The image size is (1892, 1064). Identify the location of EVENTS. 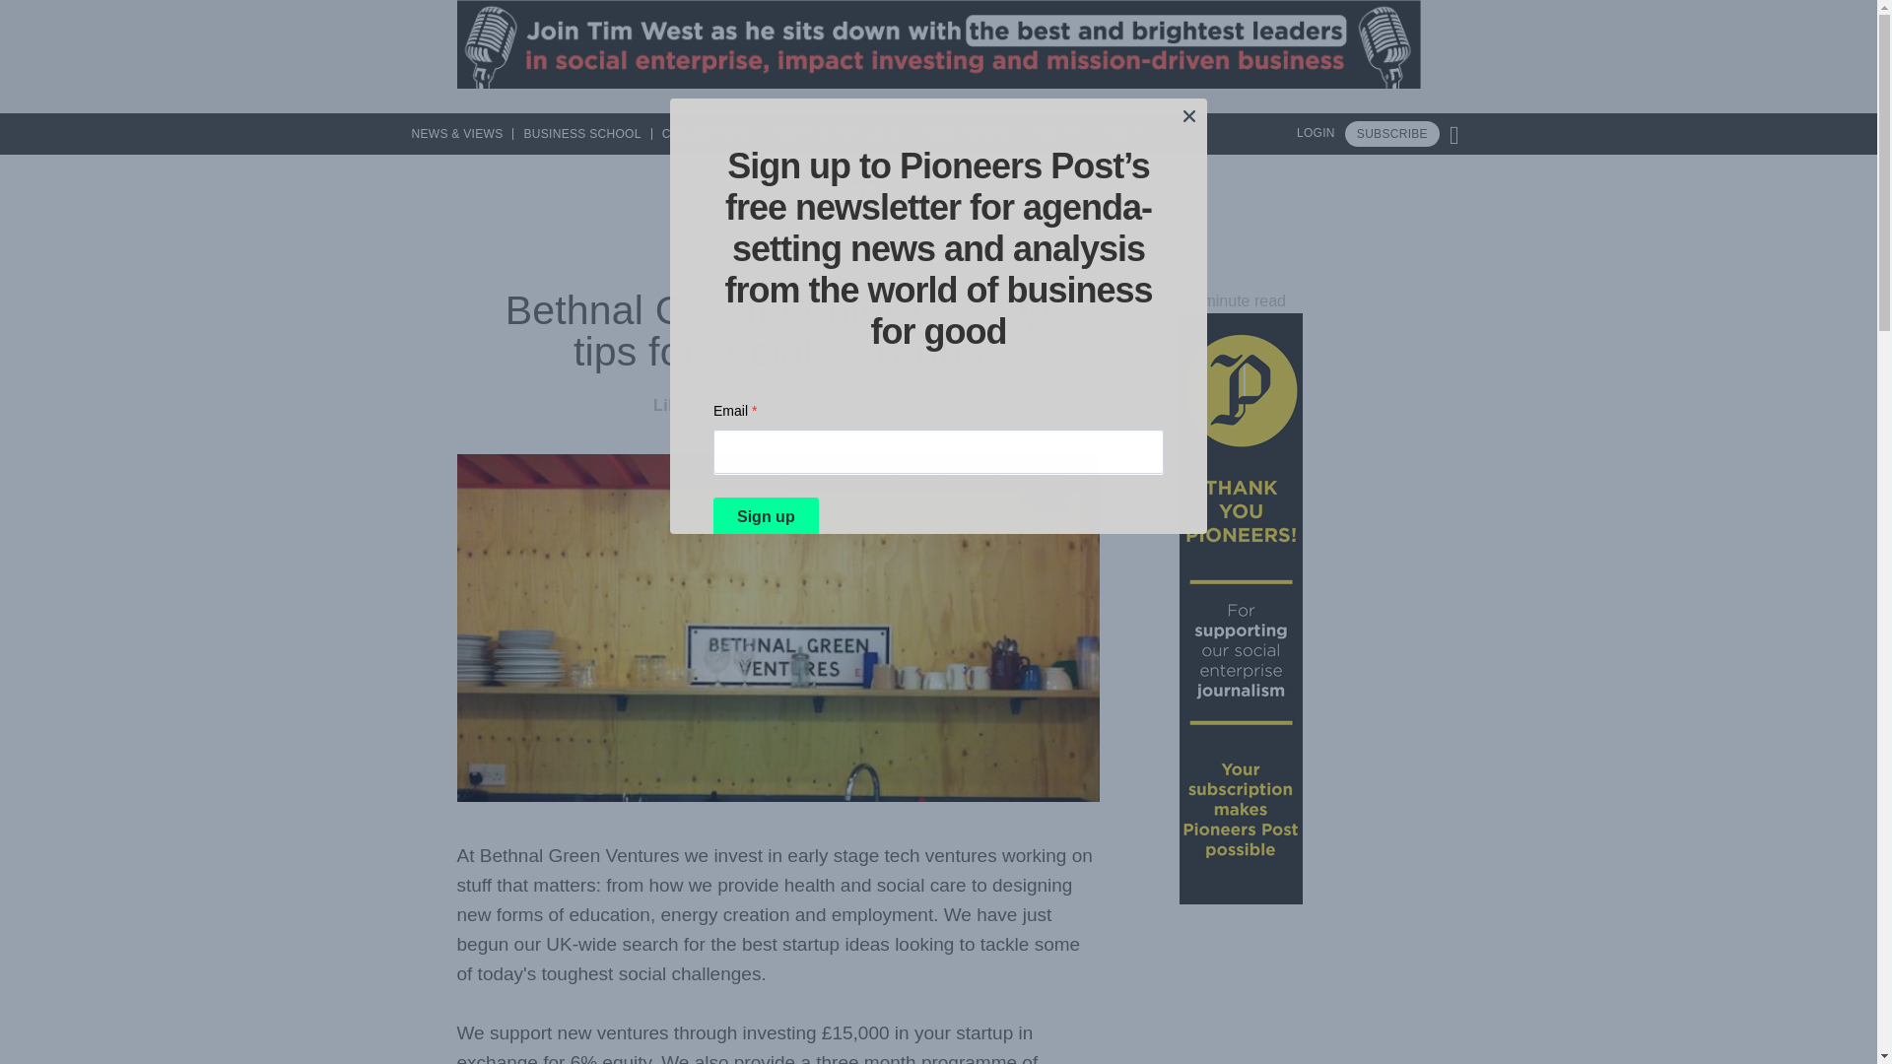
(1054, 133).